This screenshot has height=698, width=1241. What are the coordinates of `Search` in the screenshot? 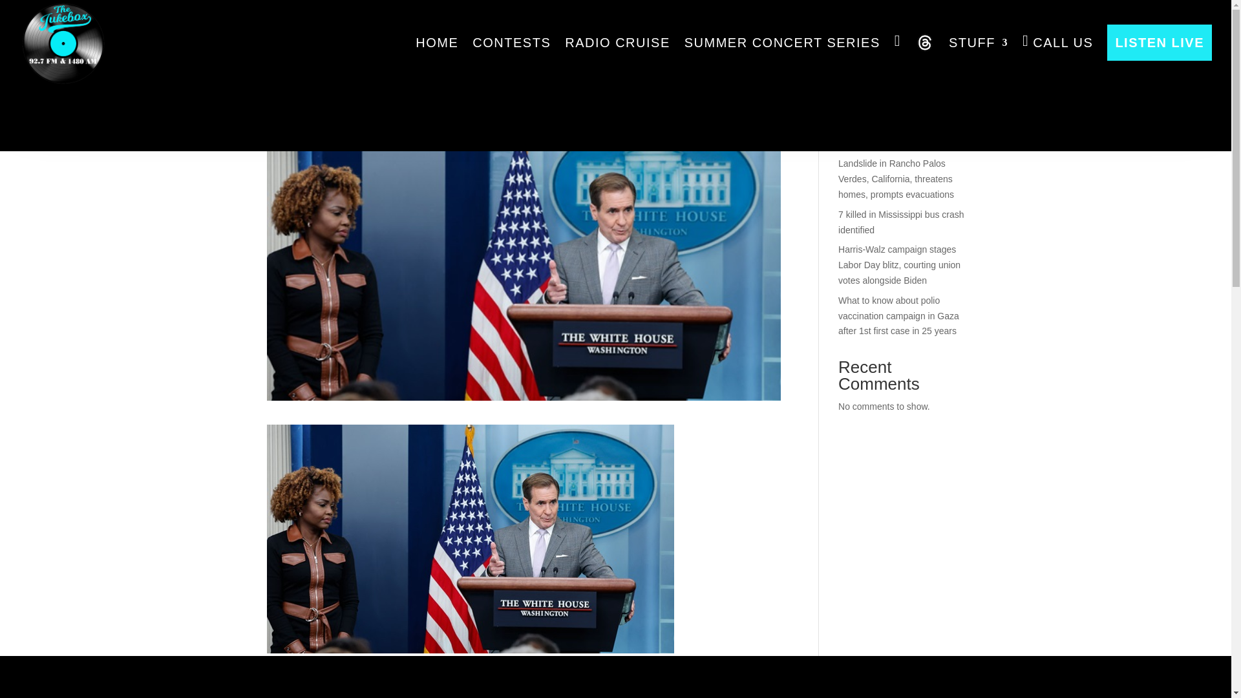 It's located at (944, 50).